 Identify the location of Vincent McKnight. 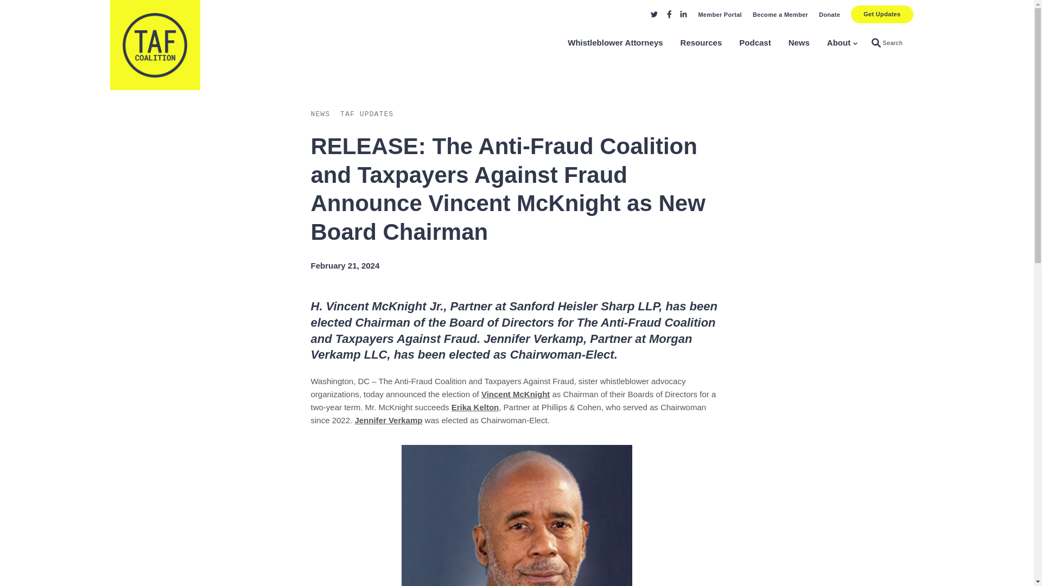
(516, 394).